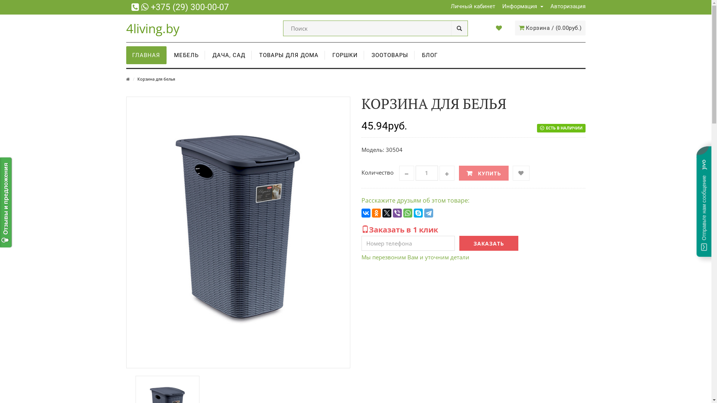 Image resolution: width=717 pixels, height=403 pixels. Describe the element at coordinates (387, 213) in the screenshot. I see `Twitter` at that location.